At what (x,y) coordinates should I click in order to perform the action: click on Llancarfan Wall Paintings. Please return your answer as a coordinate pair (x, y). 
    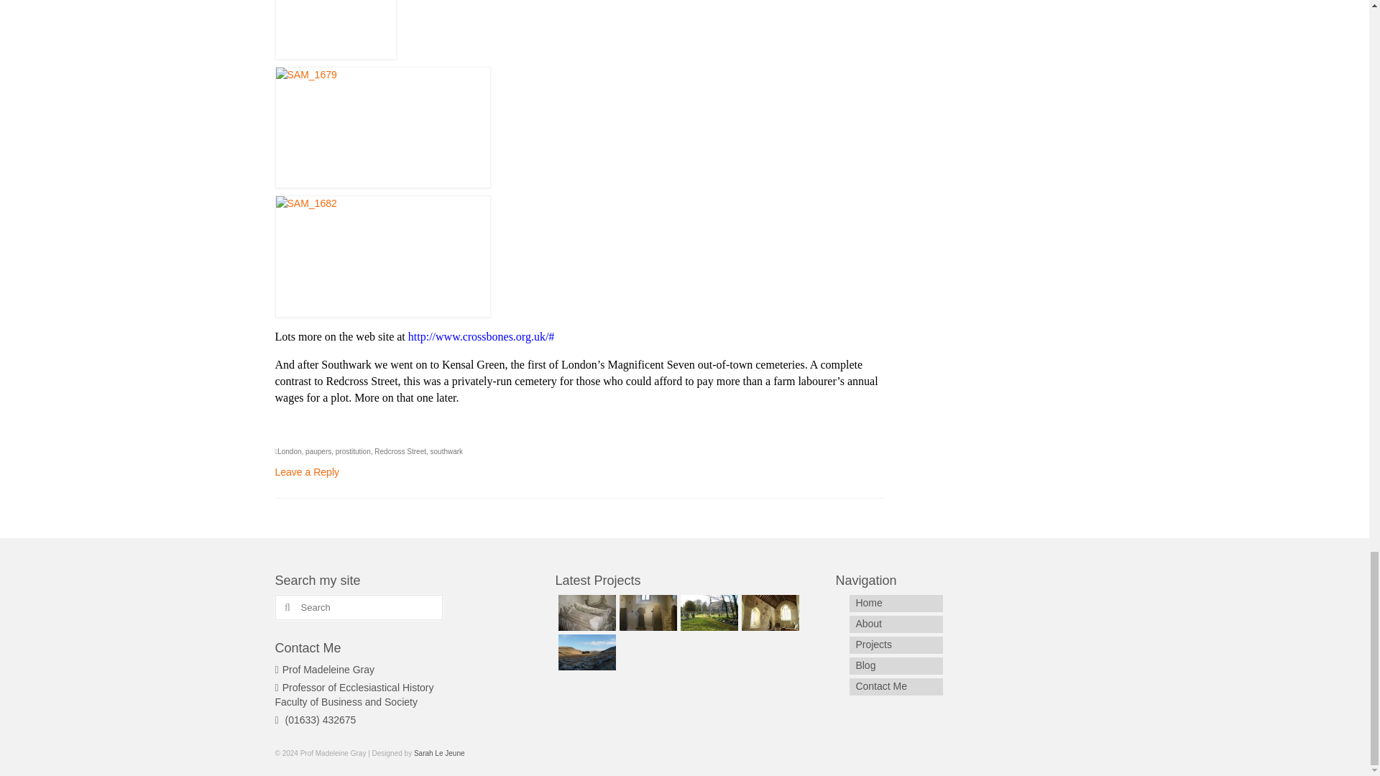
    Looking at the image, I should click on (768, 613).